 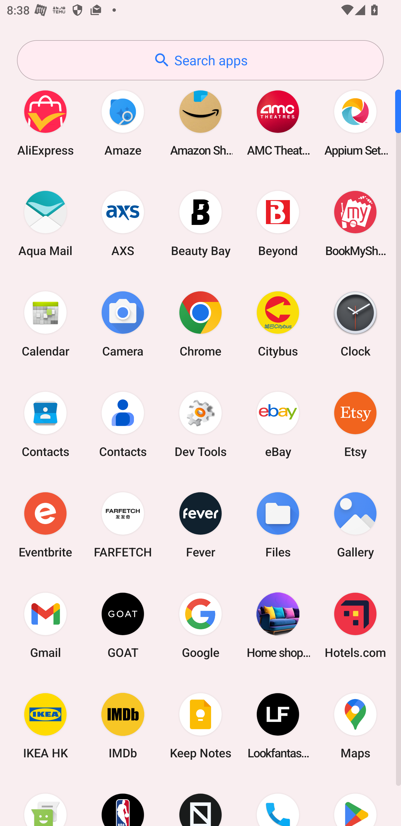 I want to click on Gmail, so click(x=45, y=625).